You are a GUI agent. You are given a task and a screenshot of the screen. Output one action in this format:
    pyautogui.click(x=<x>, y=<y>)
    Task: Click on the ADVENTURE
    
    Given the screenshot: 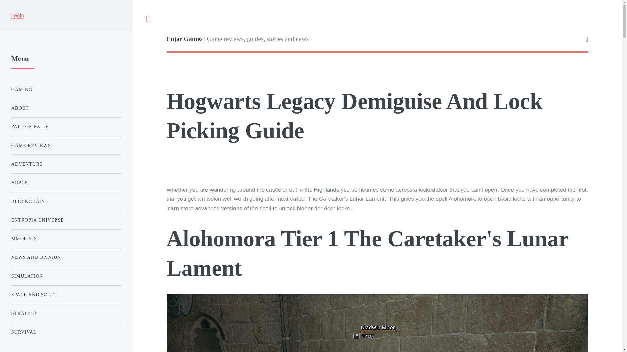 What is the action you would take?
    pyautogui.click(x=66, y=164)
    